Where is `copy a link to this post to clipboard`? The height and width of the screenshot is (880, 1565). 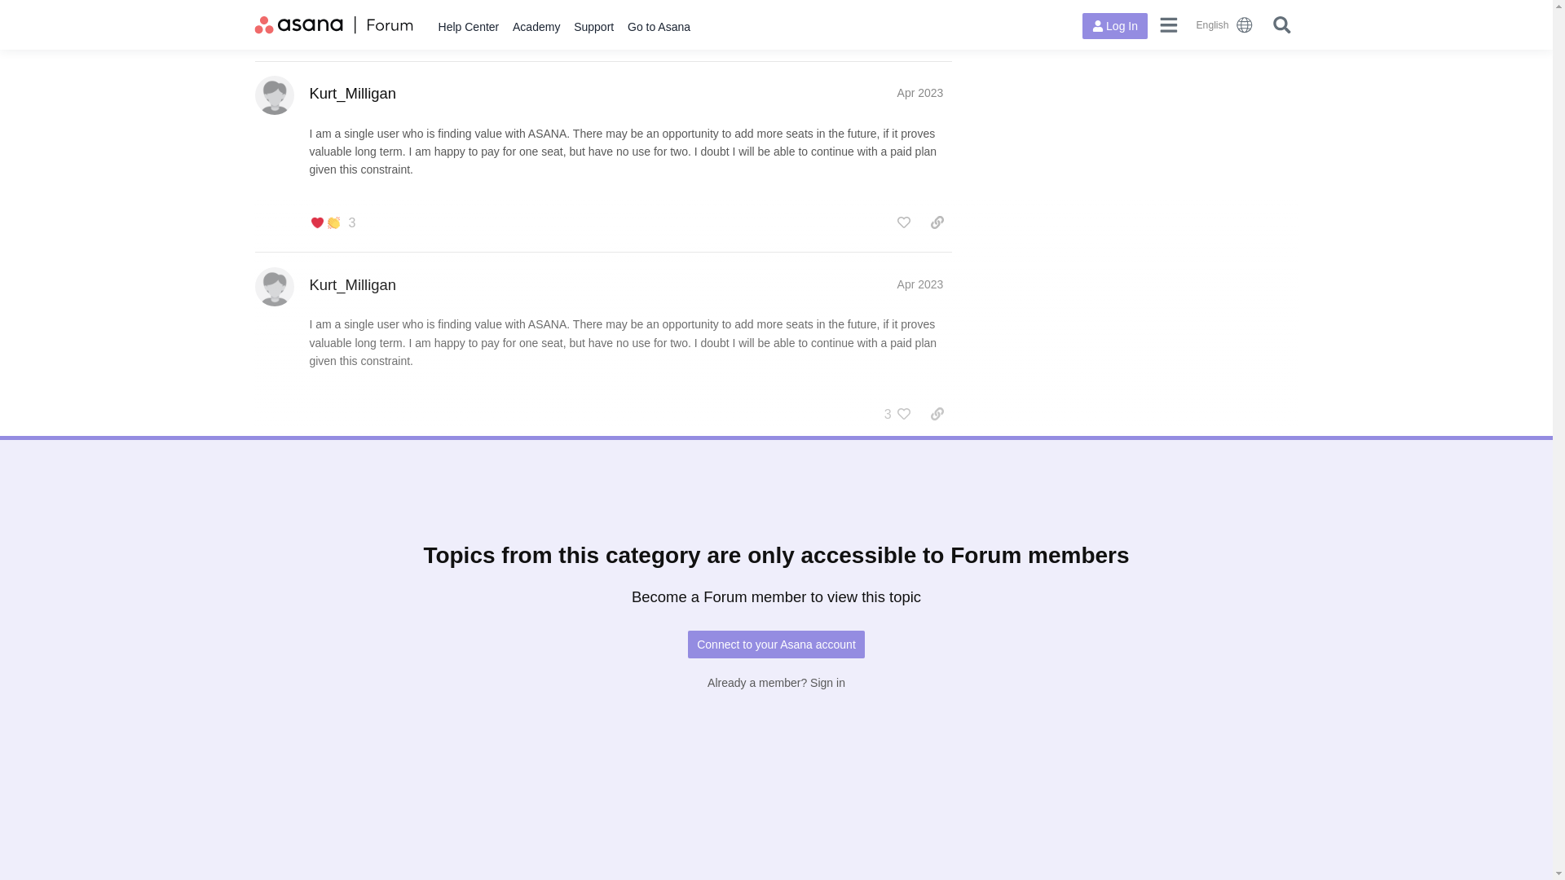 copy a link to this post to clipboard is located at coordinates (937, 222).